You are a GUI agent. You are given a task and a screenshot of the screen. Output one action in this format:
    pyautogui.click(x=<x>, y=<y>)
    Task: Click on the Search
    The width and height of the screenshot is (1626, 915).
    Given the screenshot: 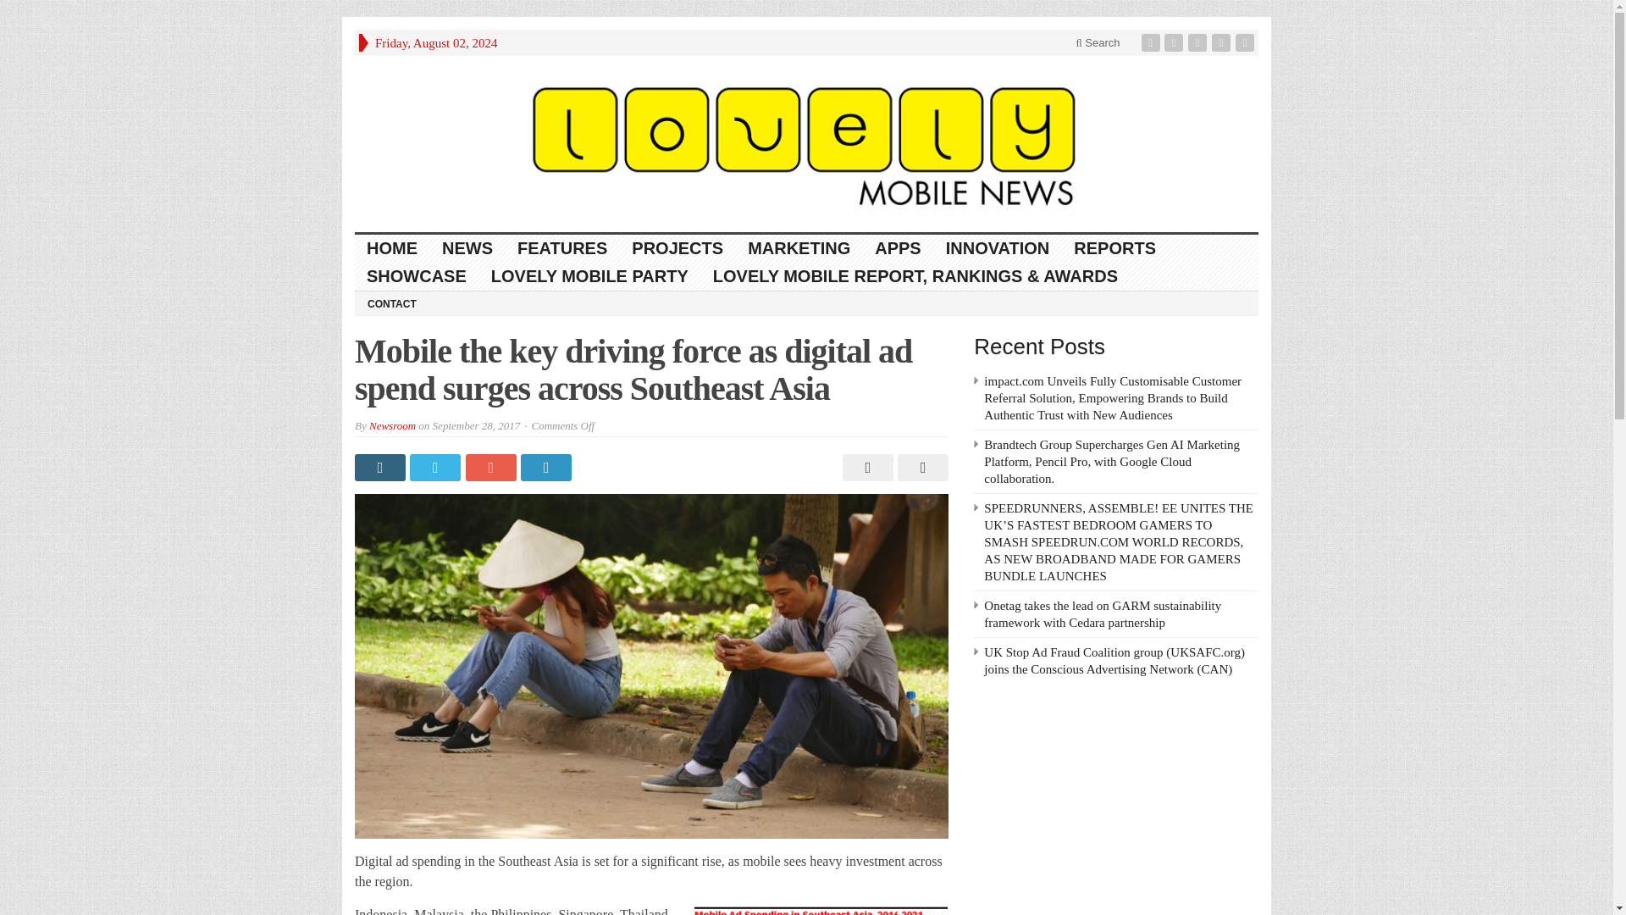 What is the action you would take?
    pyautogui.click(x=1098, y=42)
    